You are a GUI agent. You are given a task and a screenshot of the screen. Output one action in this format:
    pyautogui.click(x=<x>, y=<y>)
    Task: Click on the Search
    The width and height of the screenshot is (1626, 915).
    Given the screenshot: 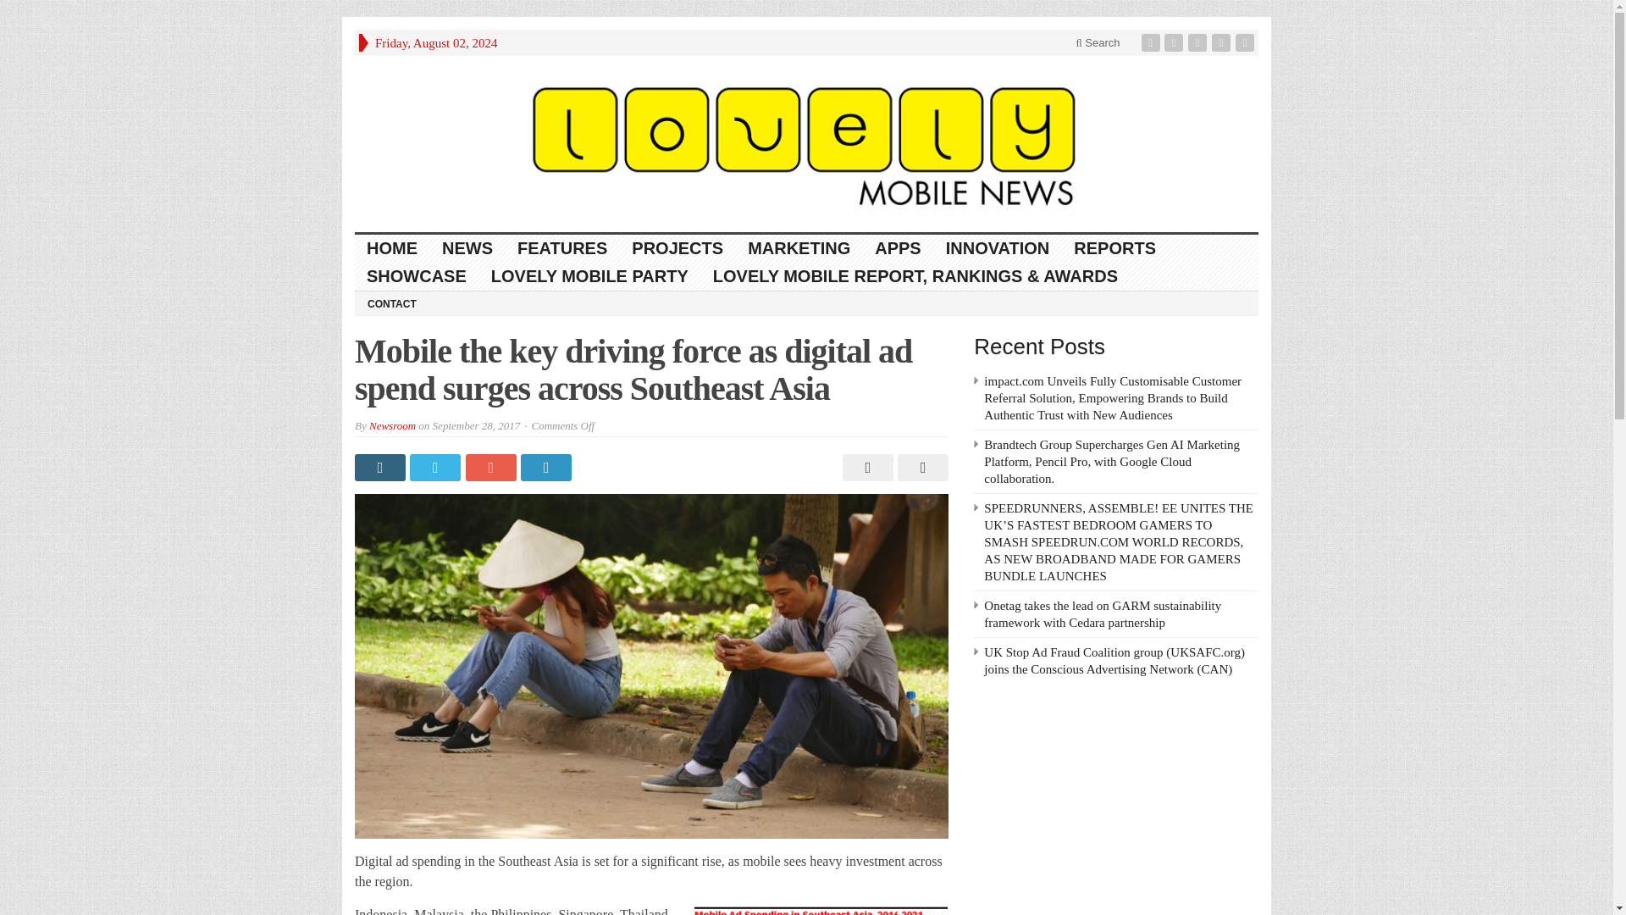 What is the action you would take?
    pyautogui.click(x=1098, y=42)
    